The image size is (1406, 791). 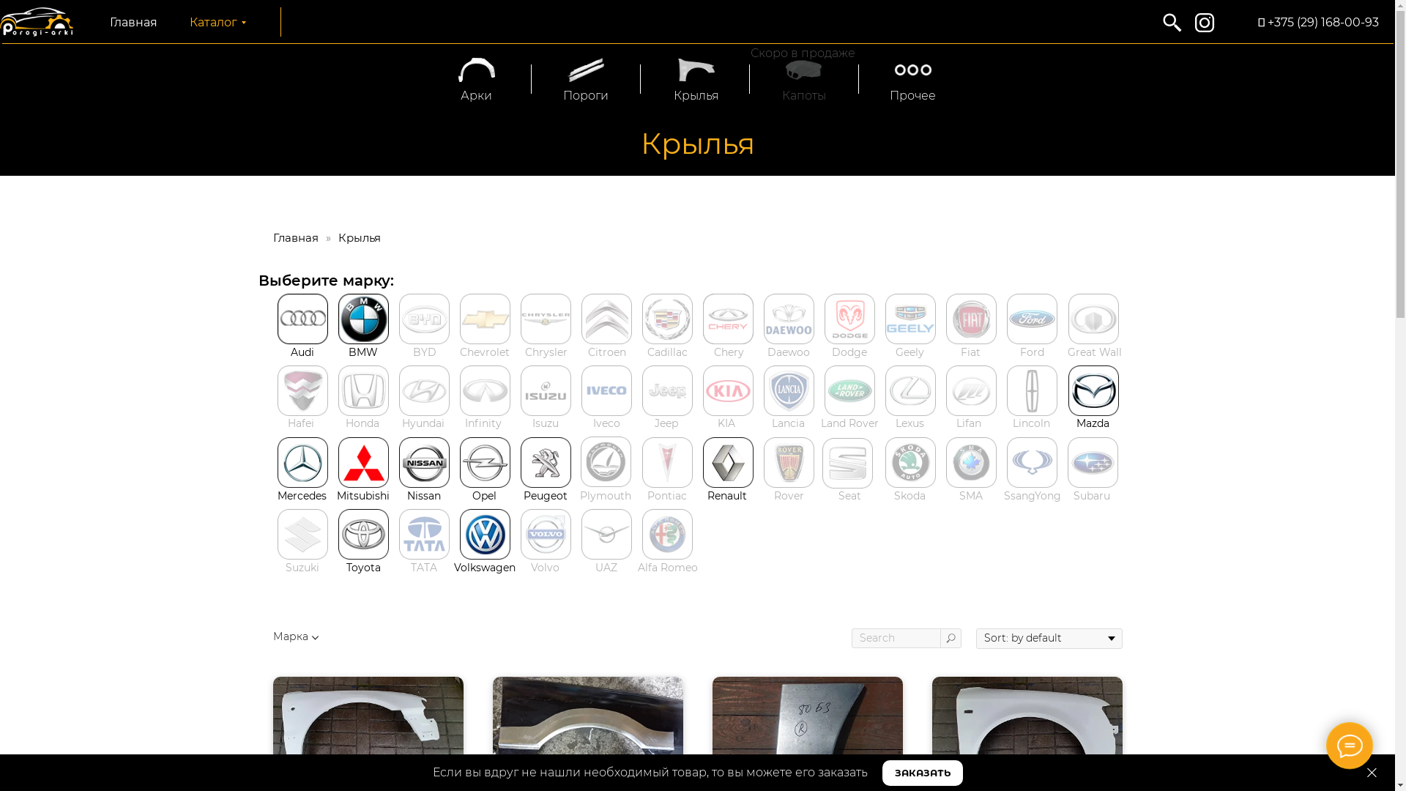 What do you see at coordinates (606, 423) in the screenshot?
I see `Iveco` at bounding box center [606, 423].